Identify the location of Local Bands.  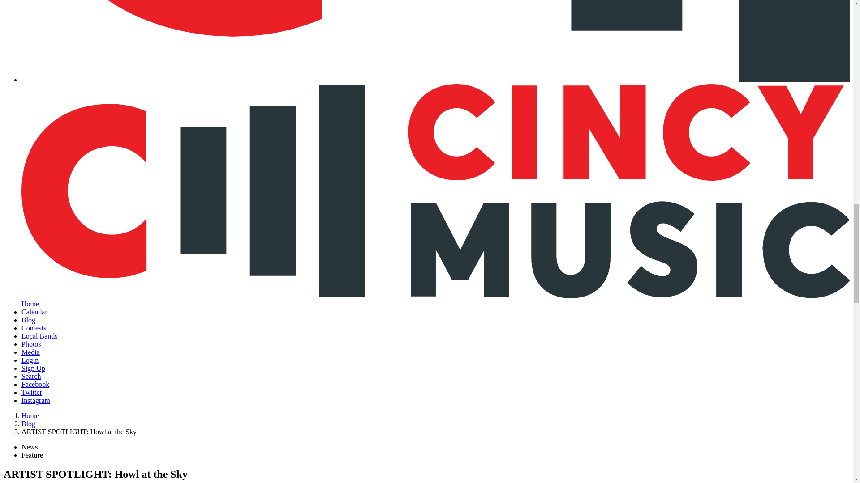
(39, 336).